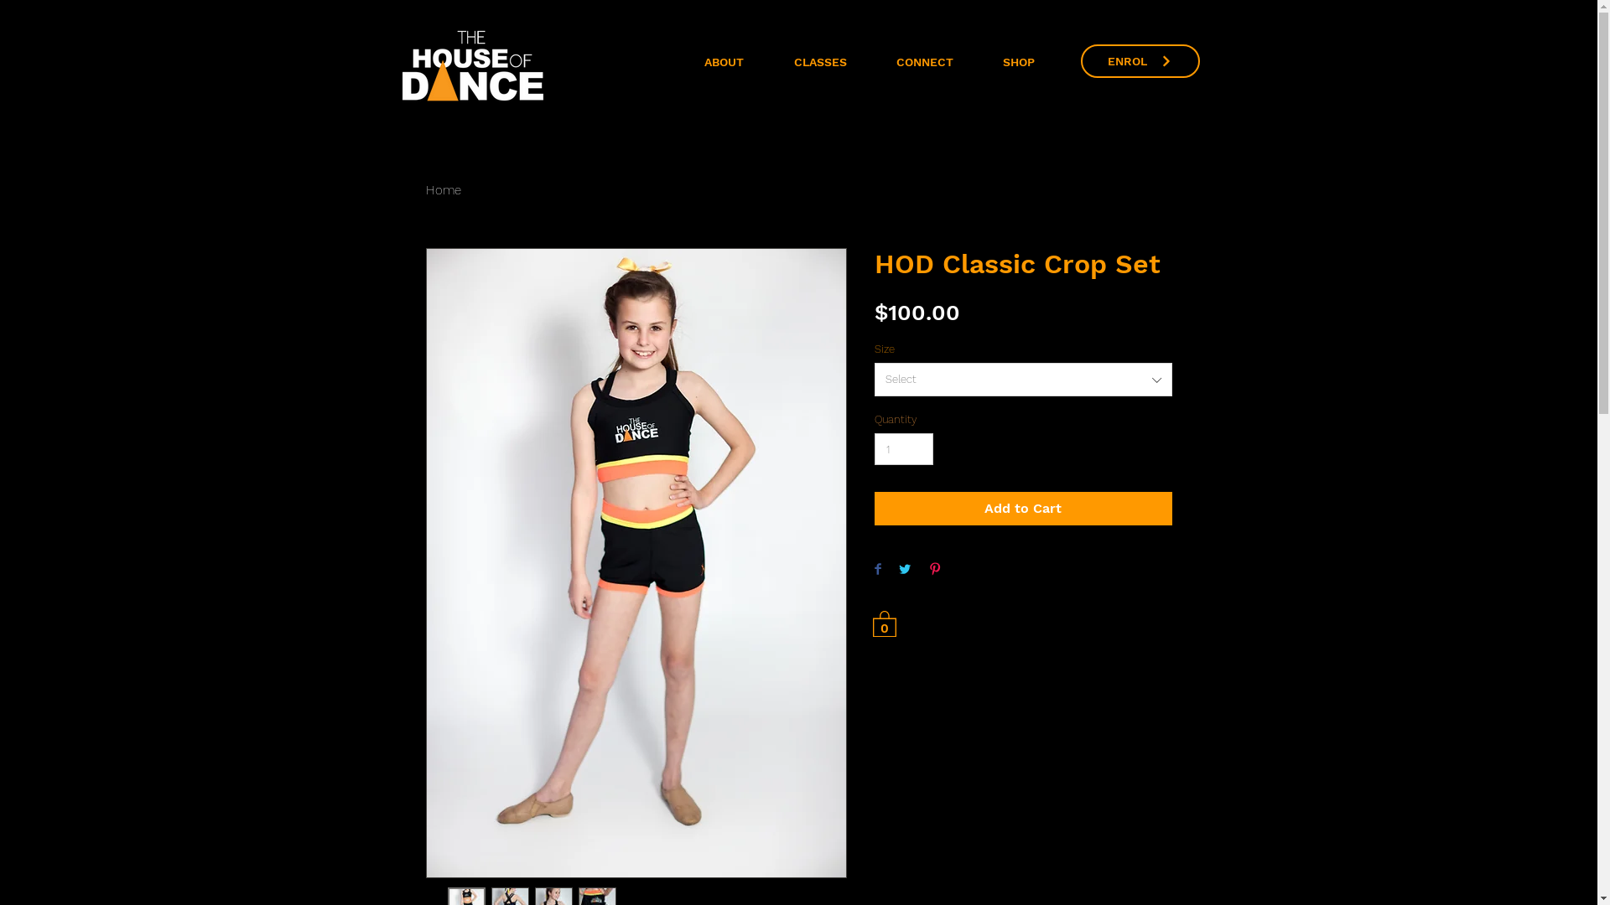 This screenshot has width=1610, height=905. Describe the element at coordinates (1023, 380) in the screenshot. I see `Select` at that location.